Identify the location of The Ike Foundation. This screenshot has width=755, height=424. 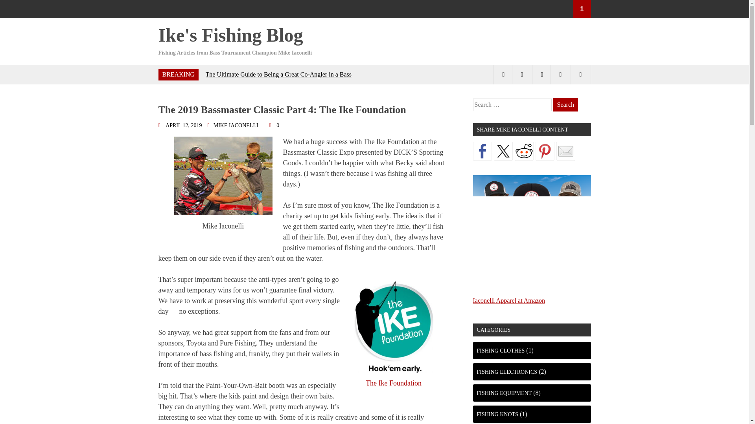
(393, 383).